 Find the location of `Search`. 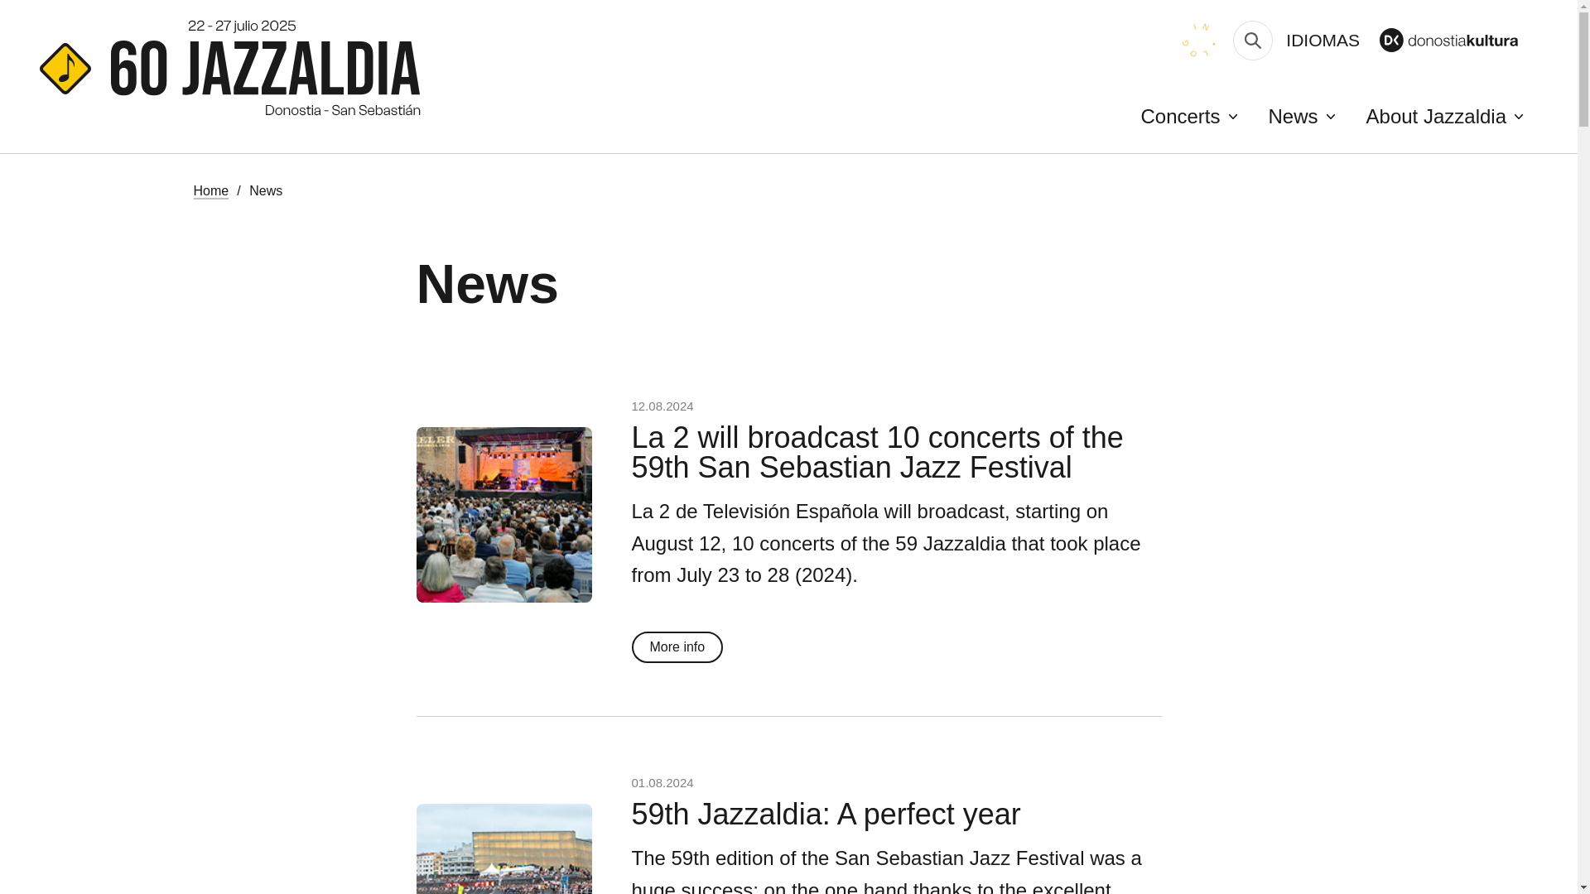

Search is located at coordinates (1253, 40).